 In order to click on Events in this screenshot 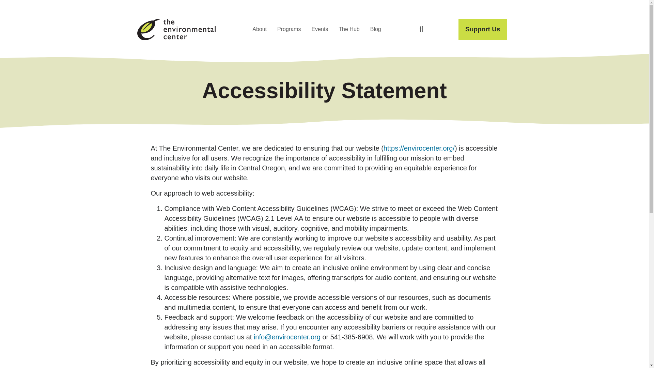, I will do `click(320, 29)`.